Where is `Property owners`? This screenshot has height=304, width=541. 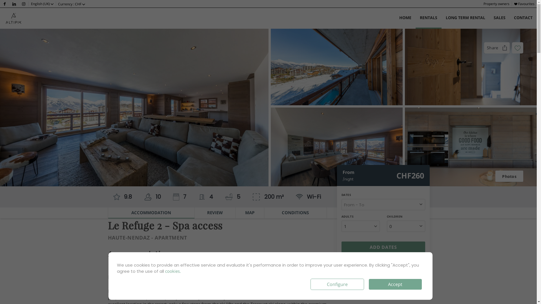
Property owners is located at coordinates (496, 4).